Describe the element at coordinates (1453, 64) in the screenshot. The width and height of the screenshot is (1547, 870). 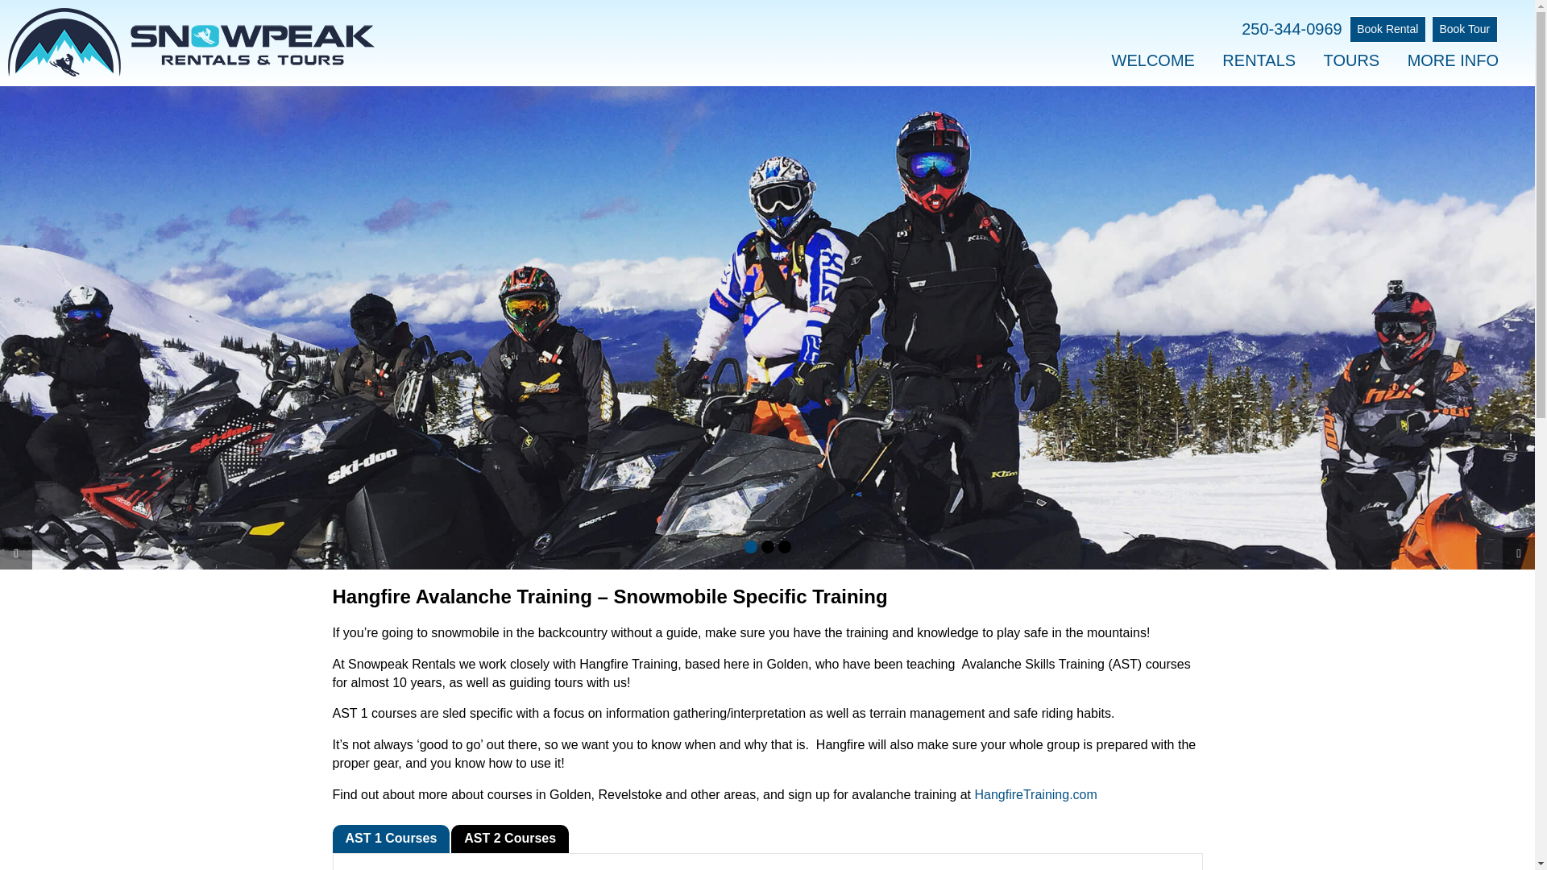
I see `MORE INFO` at that location.